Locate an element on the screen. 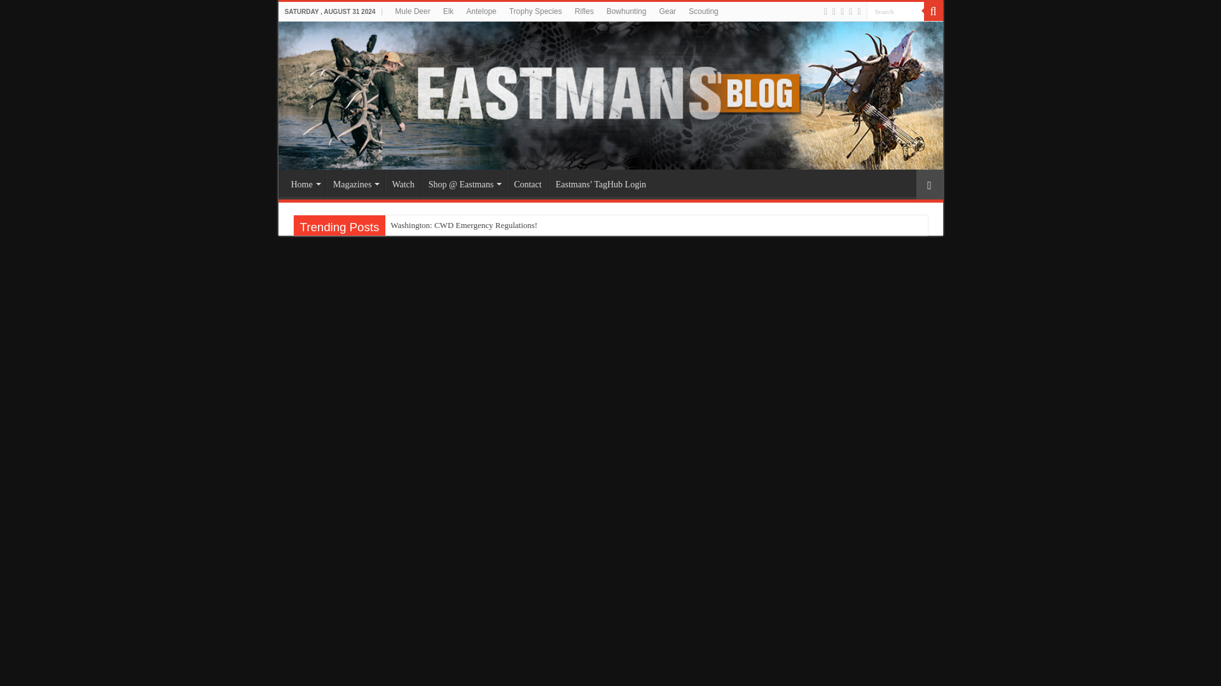 The image size is (1221, 686). Watch is located at coordinates (402, 182).